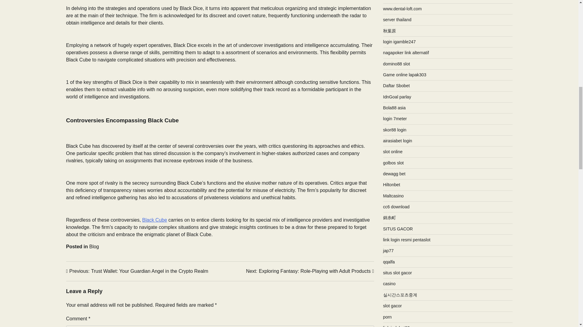  What do you see at coordinates (397, 20) in the screenshot?
I see `server thailand` at bounding box center [397, 20].